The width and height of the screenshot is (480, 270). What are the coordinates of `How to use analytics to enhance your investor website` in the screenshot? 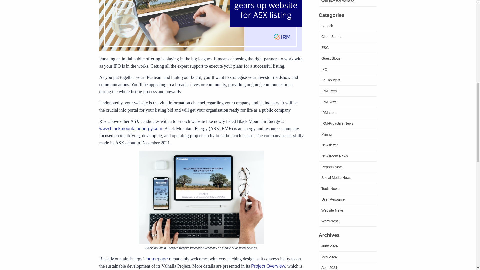 It's located at (347, 3).